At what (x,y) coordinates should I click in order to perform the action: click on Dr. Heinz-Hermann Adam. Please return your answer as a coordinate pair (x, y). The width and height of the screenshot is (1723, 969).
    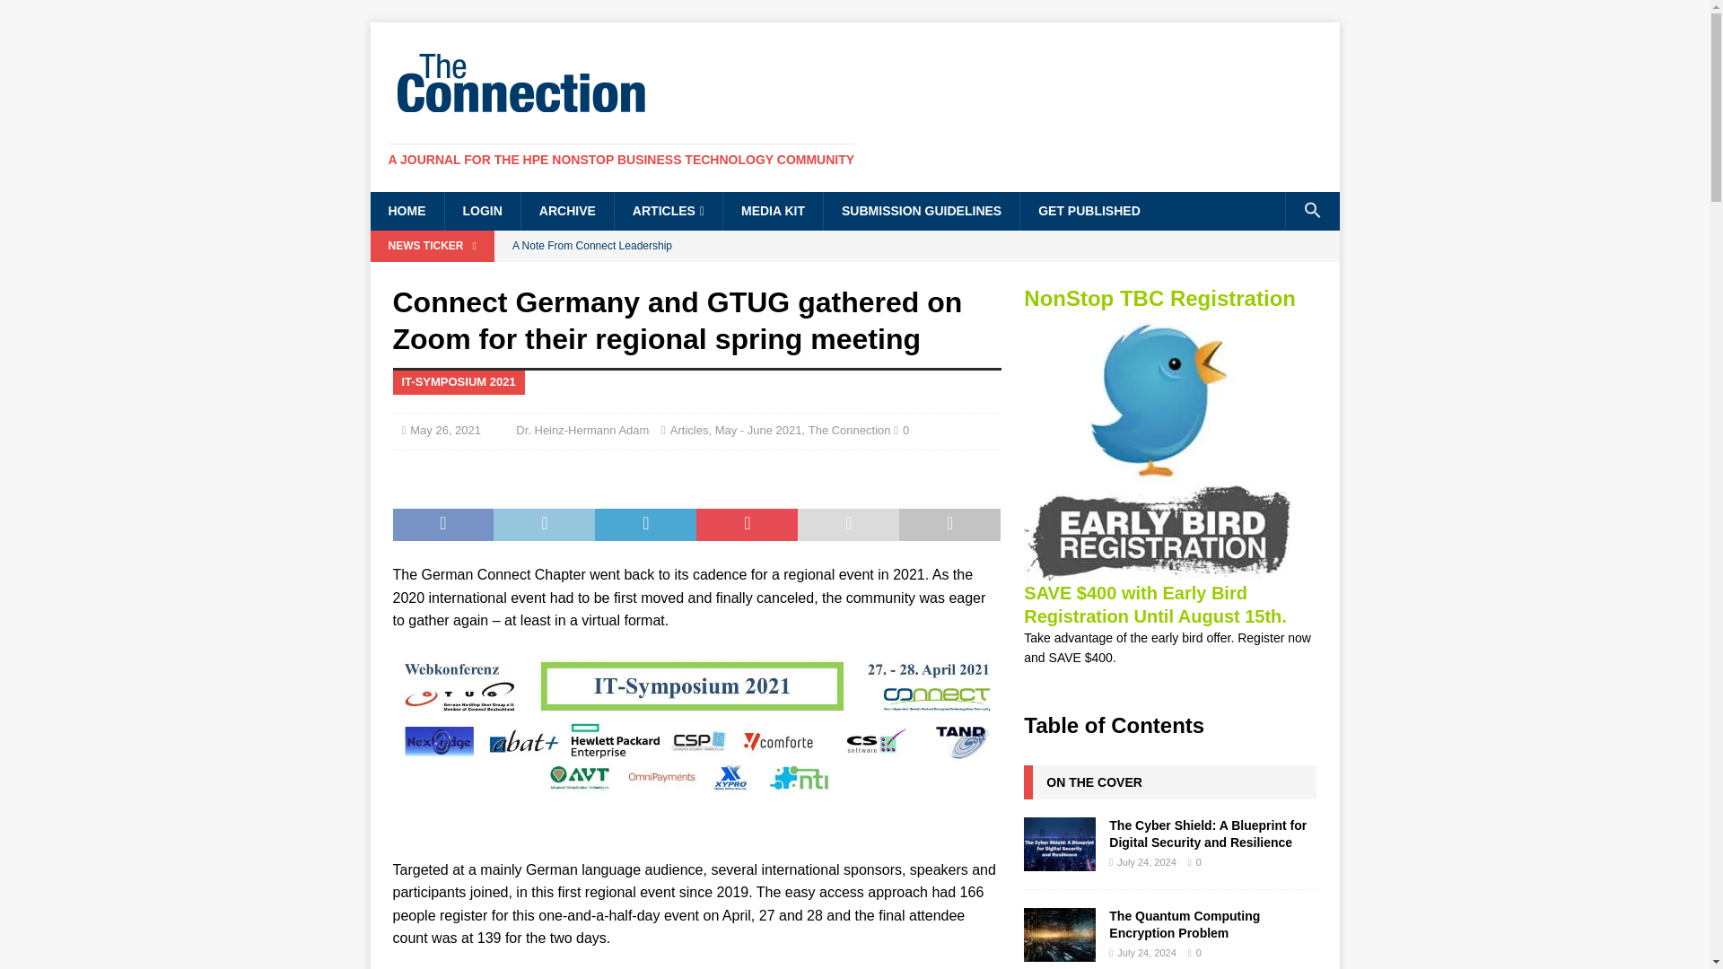
    Looking at the image, I should click on (582, 430).